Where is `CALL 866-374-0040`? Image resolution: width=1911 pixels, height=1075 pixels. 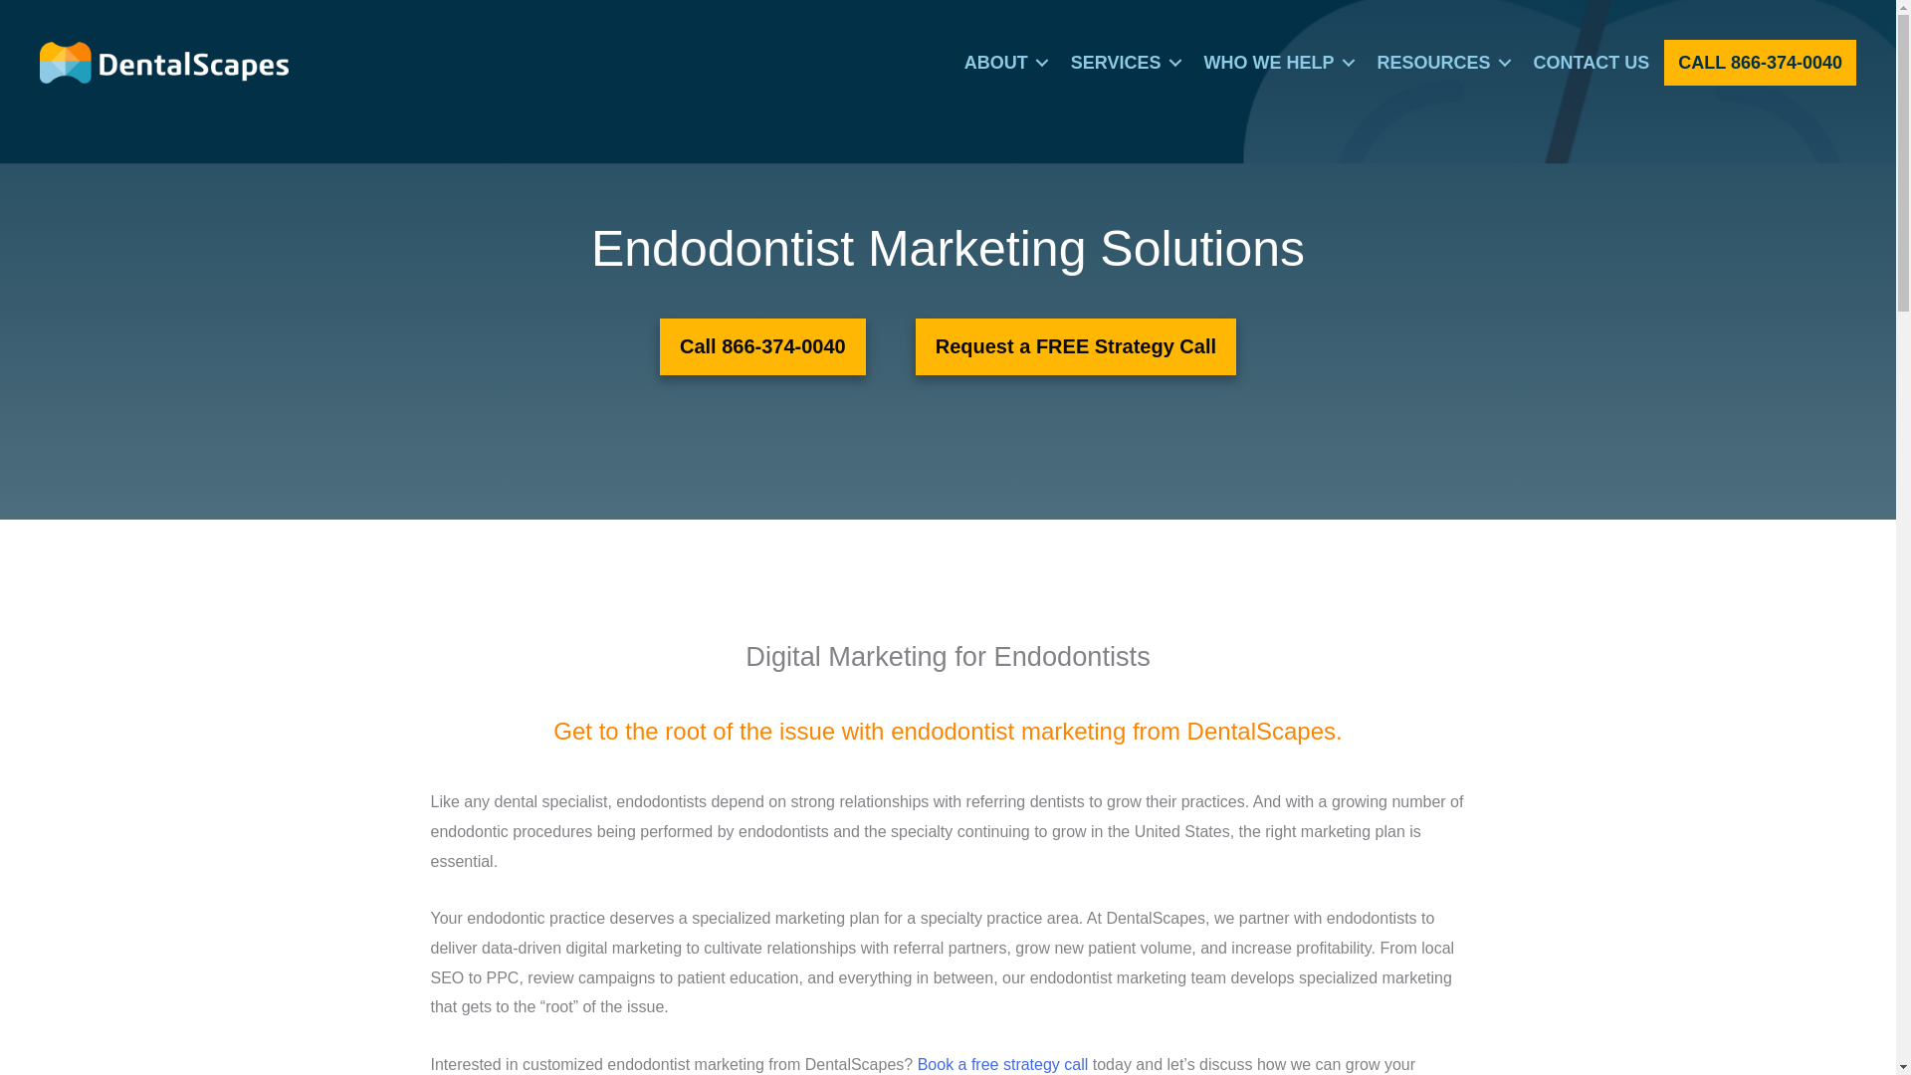 CALL 866-374-0040 is located at coordinates (1760, 62).